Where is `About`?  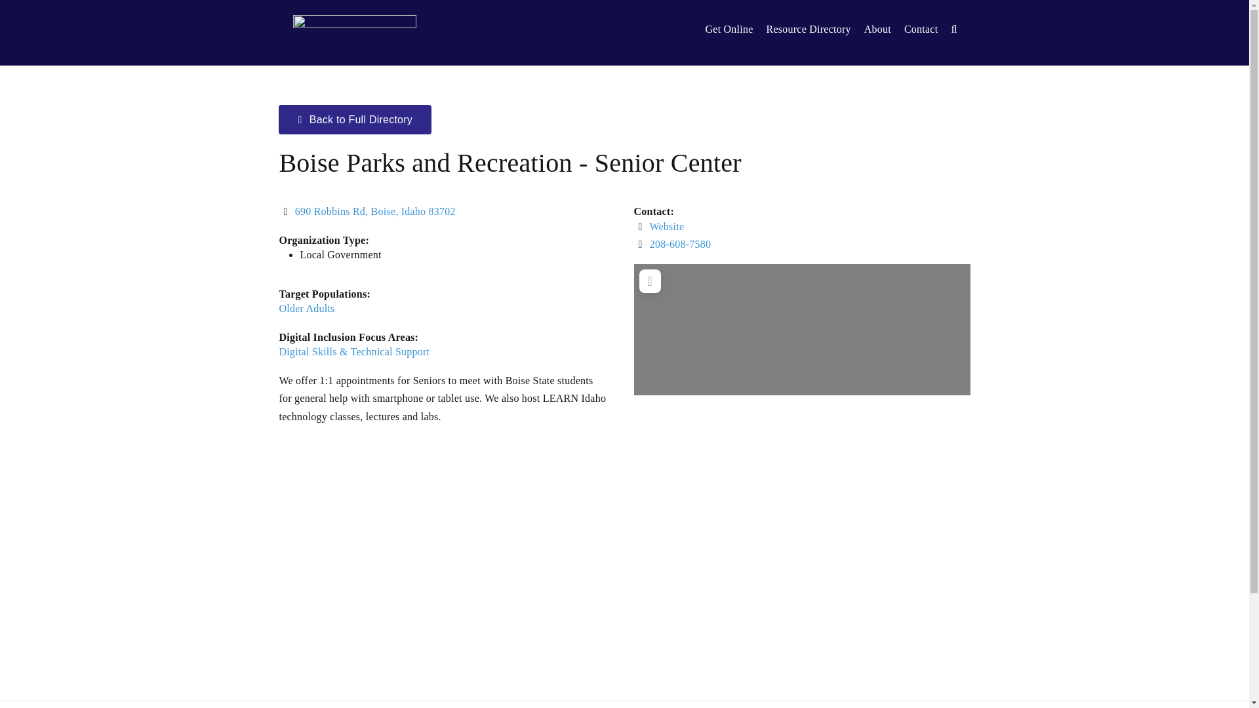
About is located at coordinates (884, 29).